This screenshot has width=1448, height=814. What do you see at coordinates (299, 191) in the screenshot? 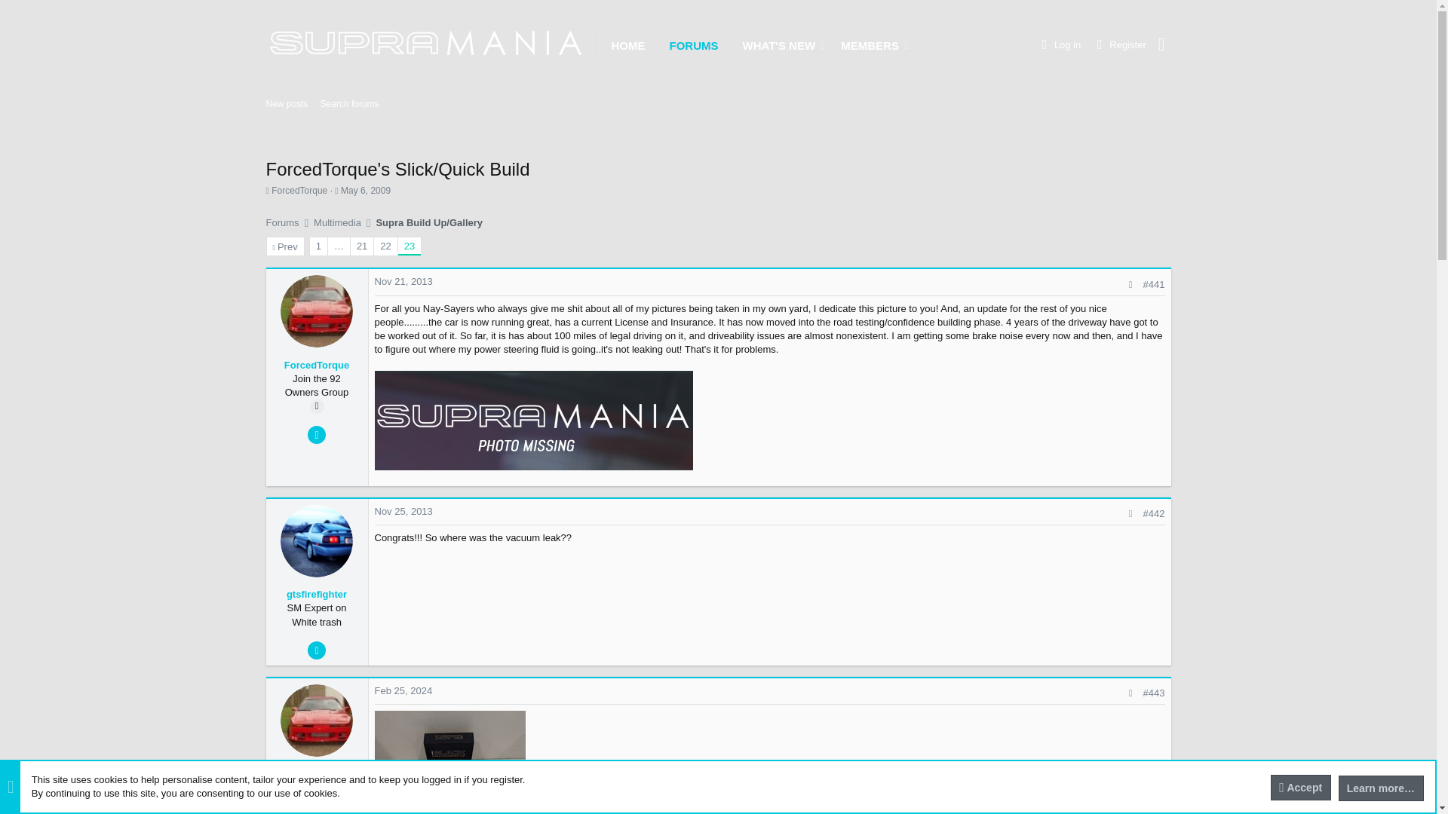
I see `ForcedTorque` at bounding box center [299, 191].